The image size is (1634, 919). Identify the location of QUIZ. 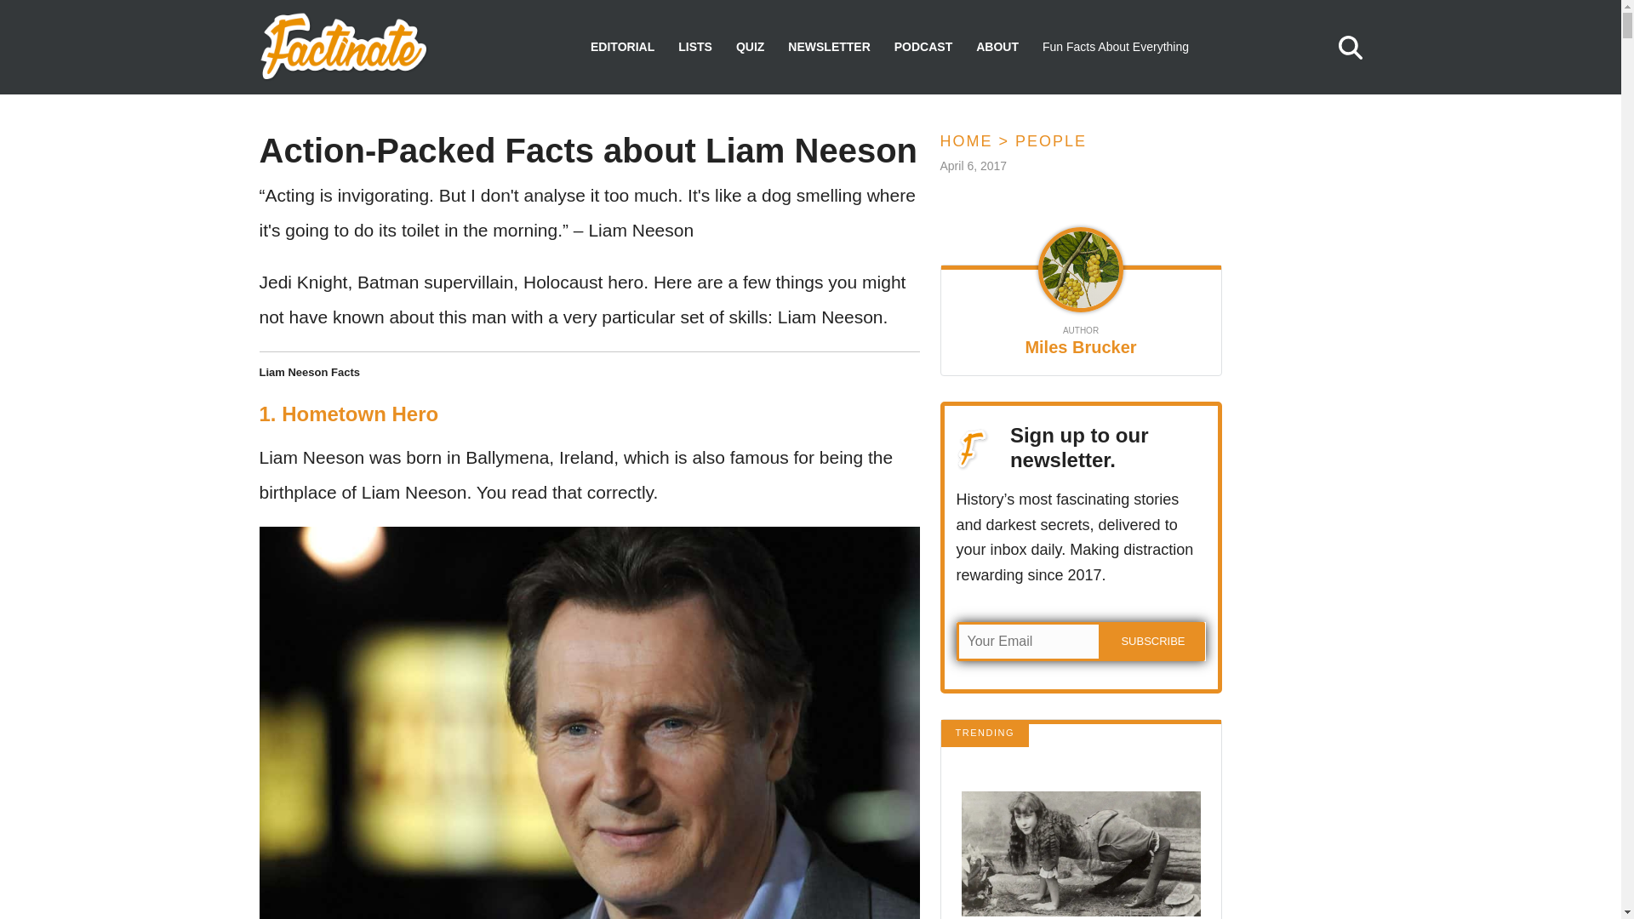
(751, 47).